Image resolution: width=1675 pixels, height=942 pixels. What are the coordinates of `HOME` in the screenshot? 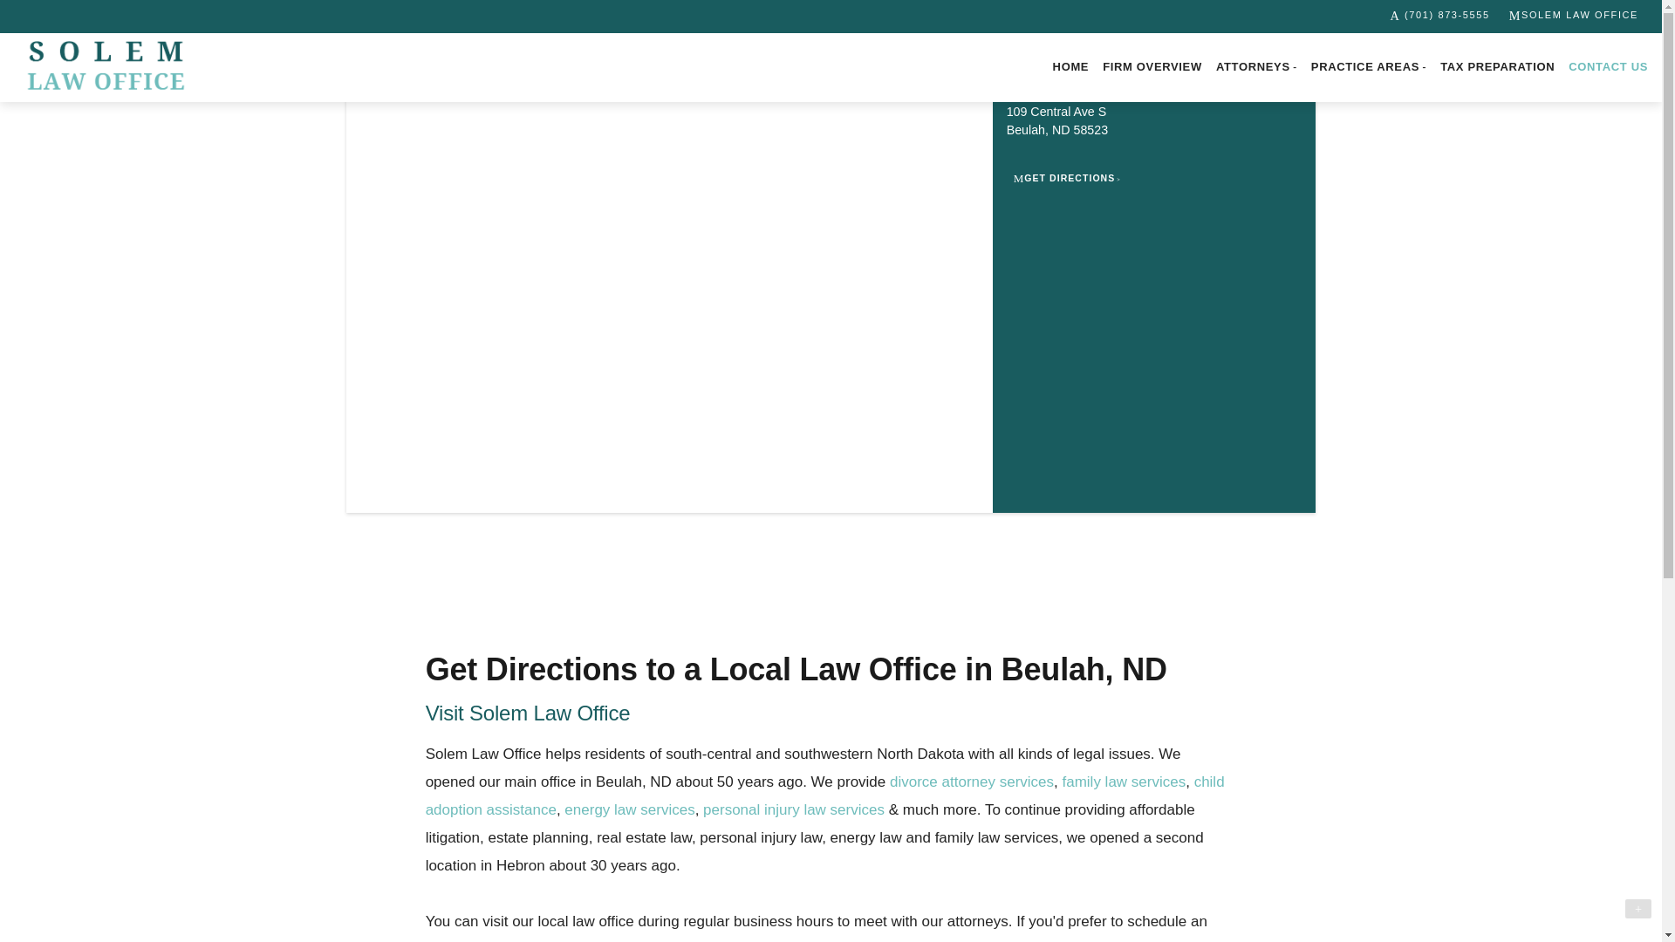 It's located at (1071, 67).